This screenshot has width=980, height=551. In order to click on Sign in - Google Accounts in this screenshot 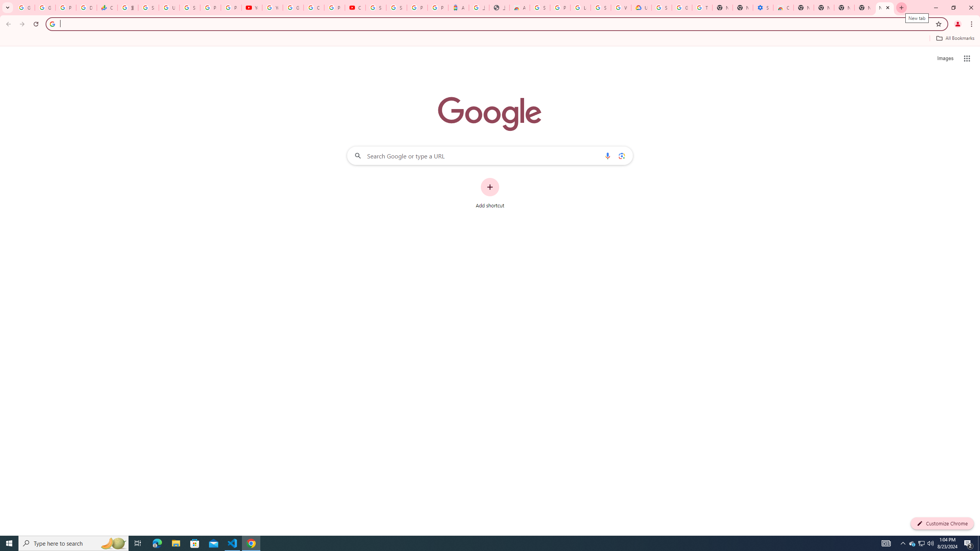, I will do `click(661, 8)`.